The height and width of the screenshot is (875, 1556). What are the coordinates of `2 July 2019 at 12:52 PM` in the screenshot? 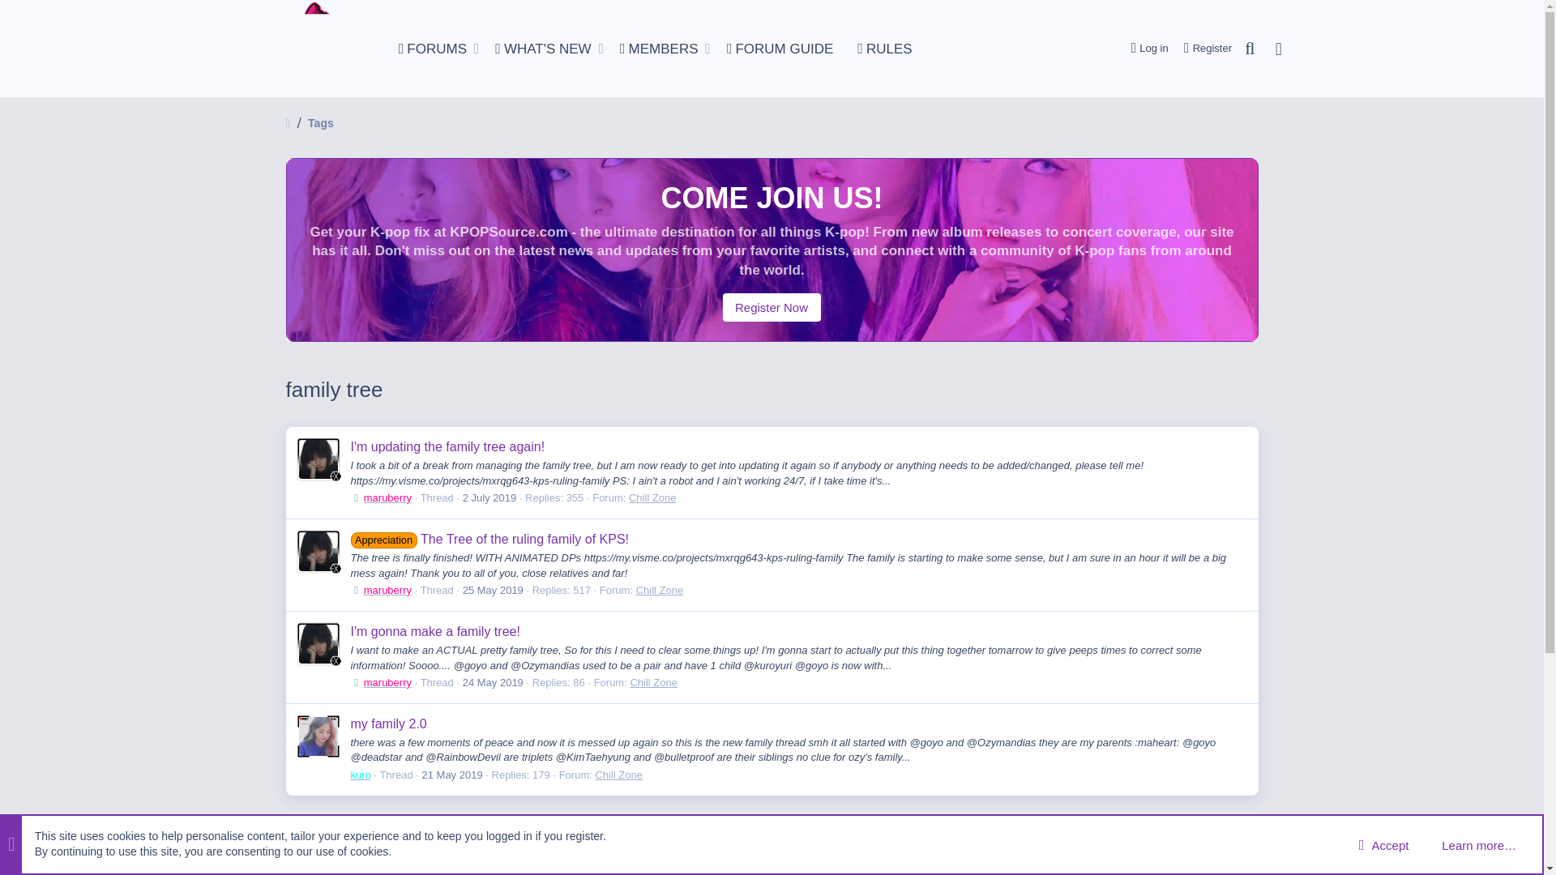 It's located at (1144, 48).